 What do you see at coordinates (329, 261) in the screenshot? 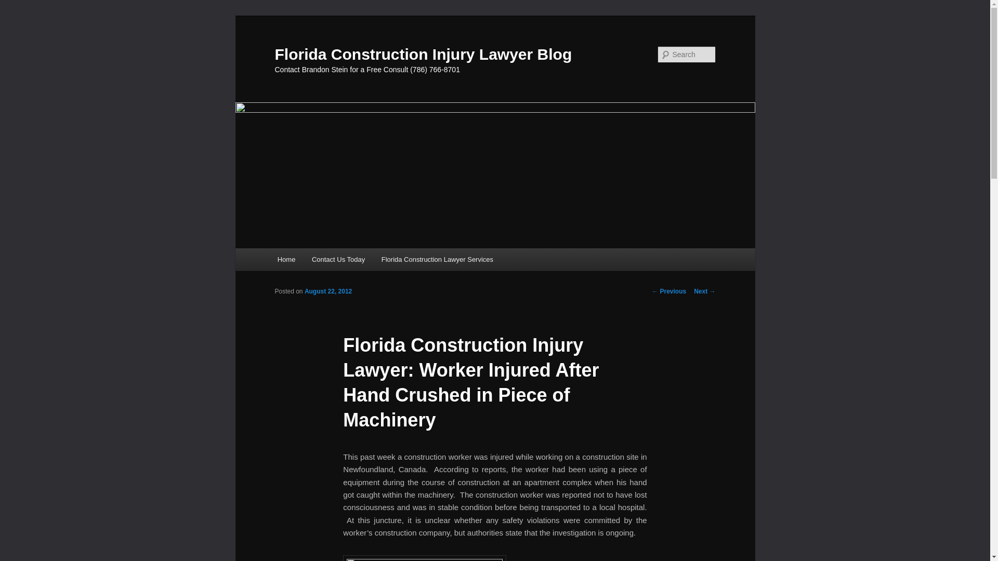
I see `Skip to secondary content` at bounding box center [329, 261].